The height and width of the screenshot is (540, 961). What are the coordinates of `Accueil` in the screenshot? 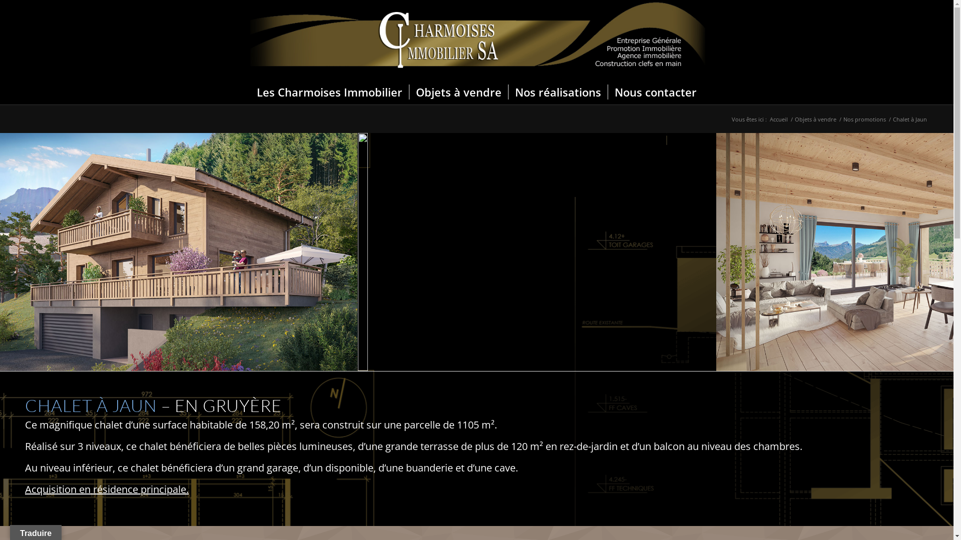 It's located at (779, 119).